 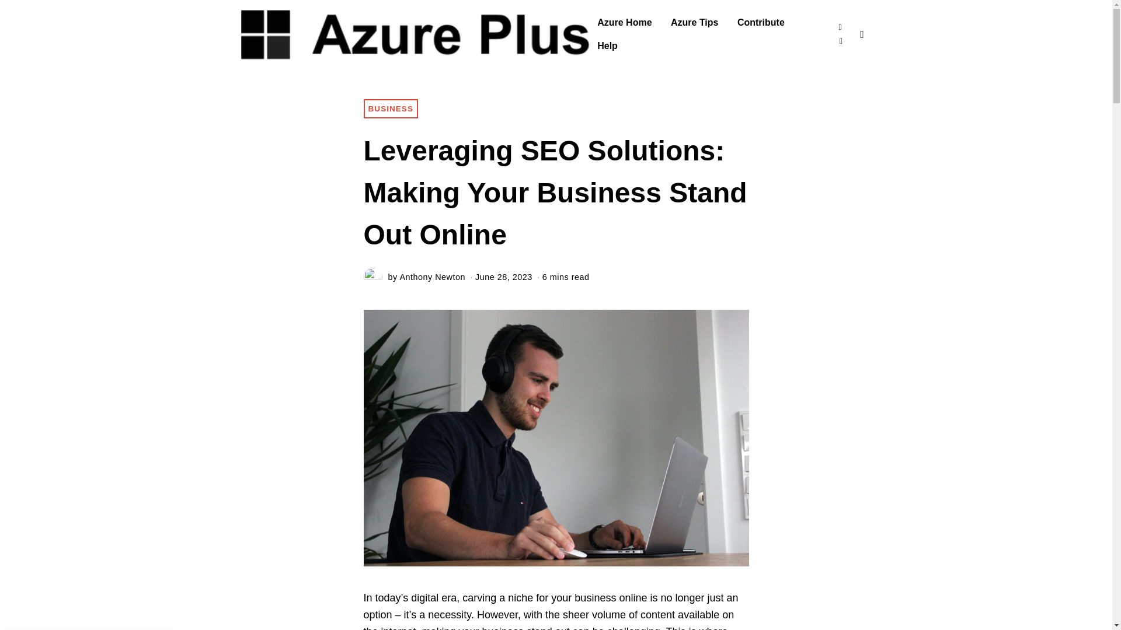 I want to click on Azure Tips, so click(x=694, y=23).